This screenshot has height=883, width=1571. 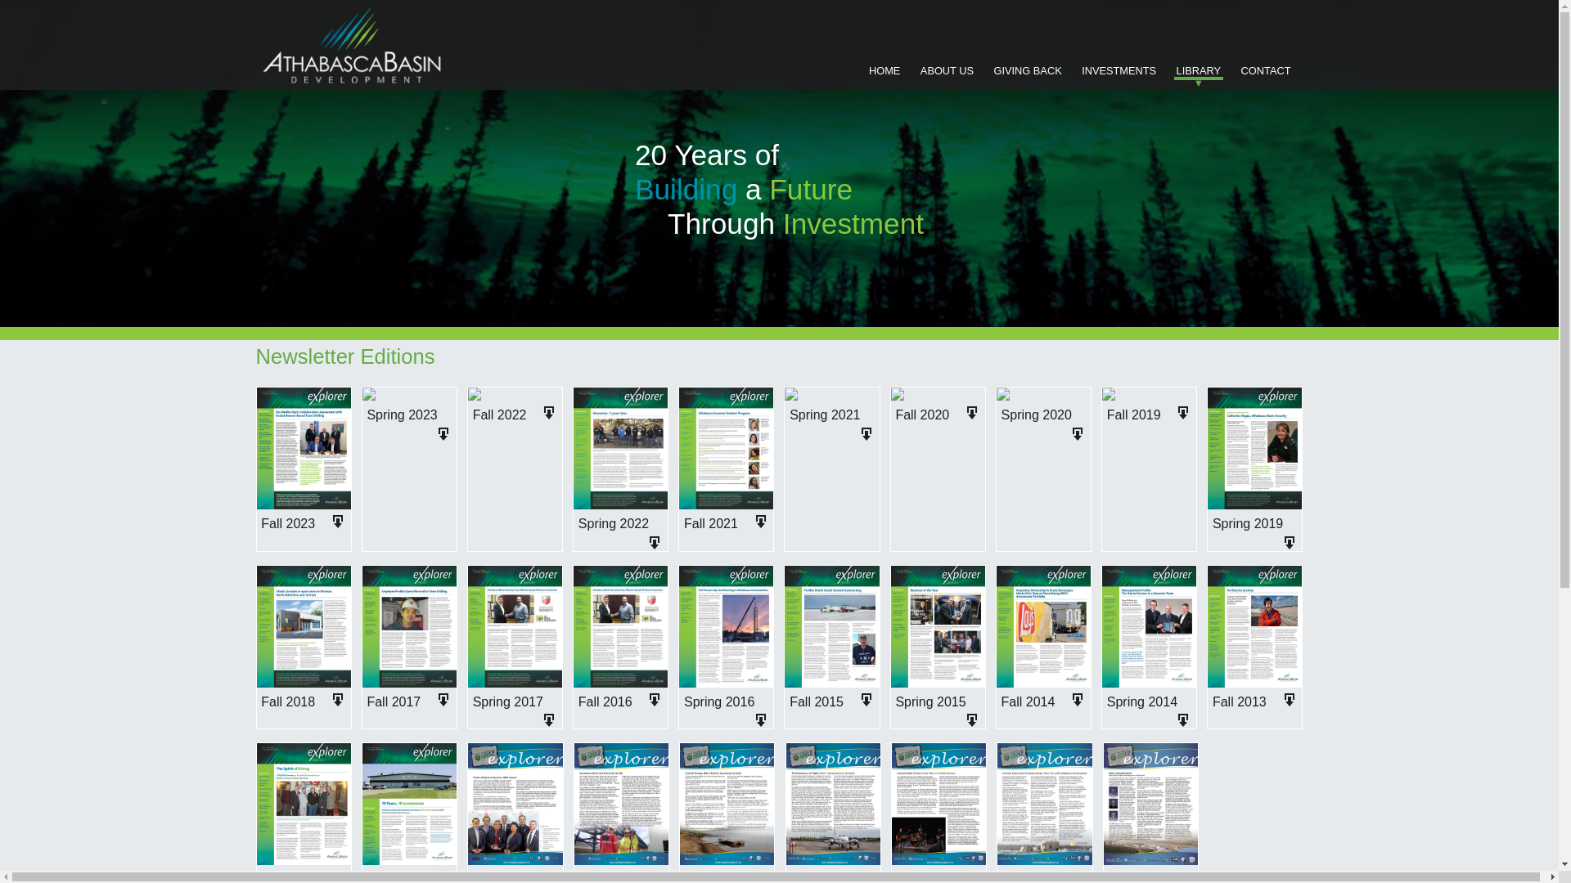 What do you see at coordinates (1134, 415) in the screenshot?
I see `Fall 2019` at bounding box center [1134, 415].